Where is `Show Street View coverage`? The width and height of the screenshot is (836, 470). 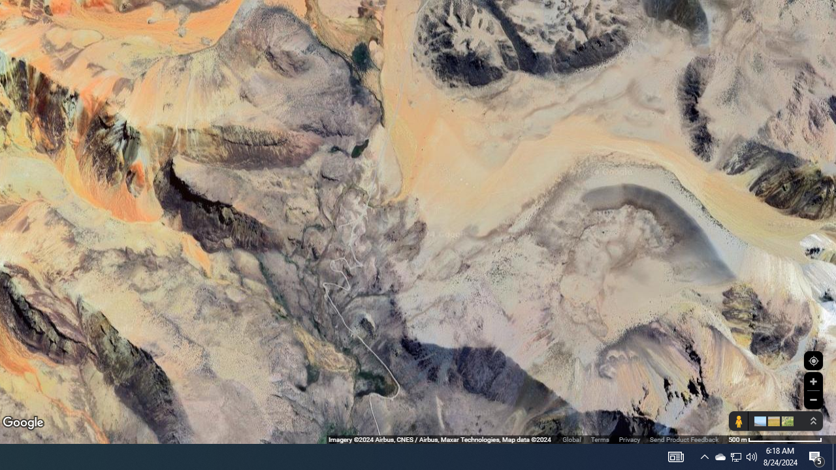 Show Street View coverage is located at coordinates (738, 421).